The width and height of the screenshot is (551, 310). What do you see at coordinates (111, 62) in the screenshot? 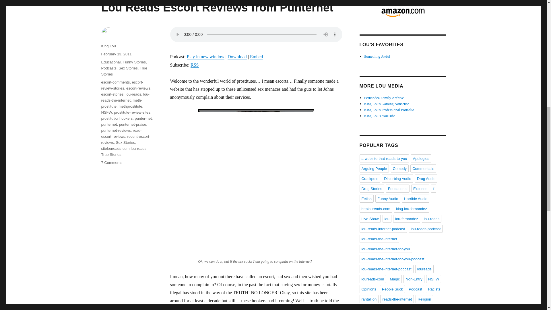
I see `Educational` at bounding box center [111, 62].